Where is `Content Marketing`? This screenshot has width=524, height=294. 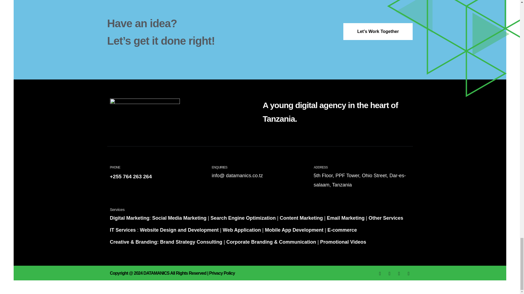
Content Marketing is located at coordinates (300, 218).